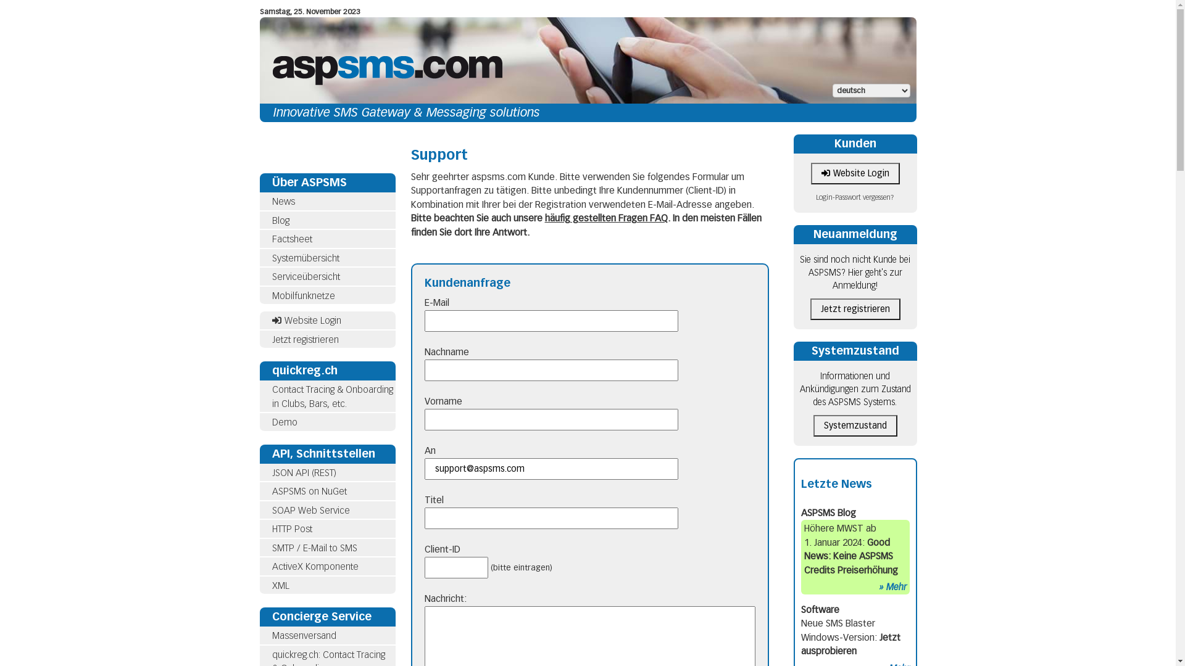 This screenshot has height=666, width=1185. I want to click on Jetzt registrieren, so click(327, 340).